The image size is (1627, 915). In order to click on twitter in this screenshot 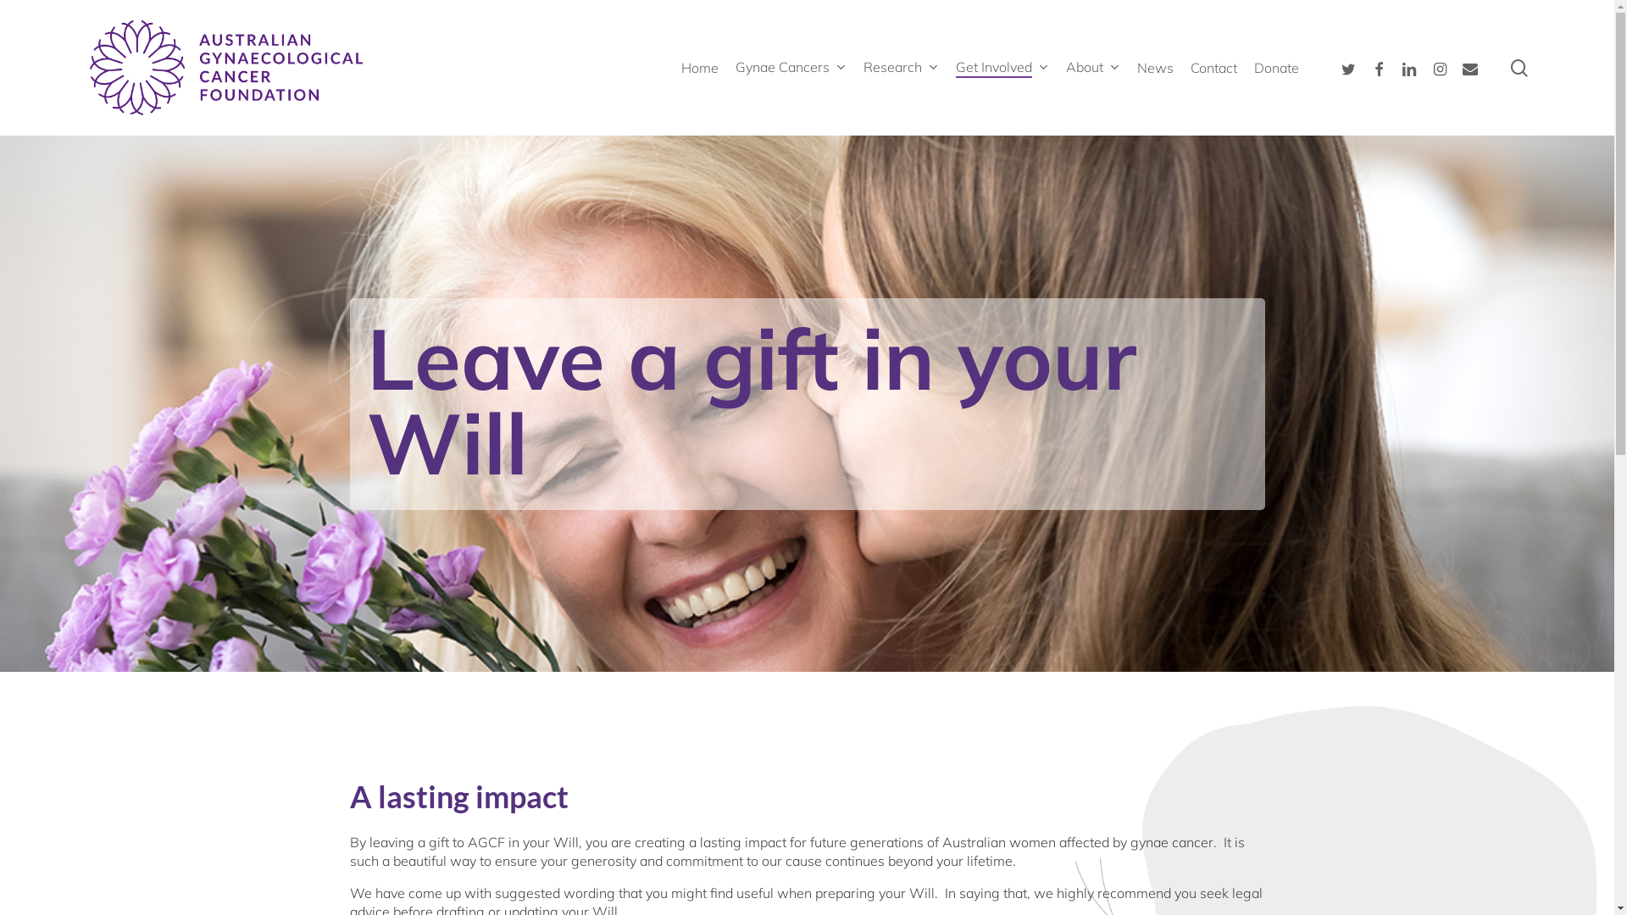, I will do `click(1348, 68)`.